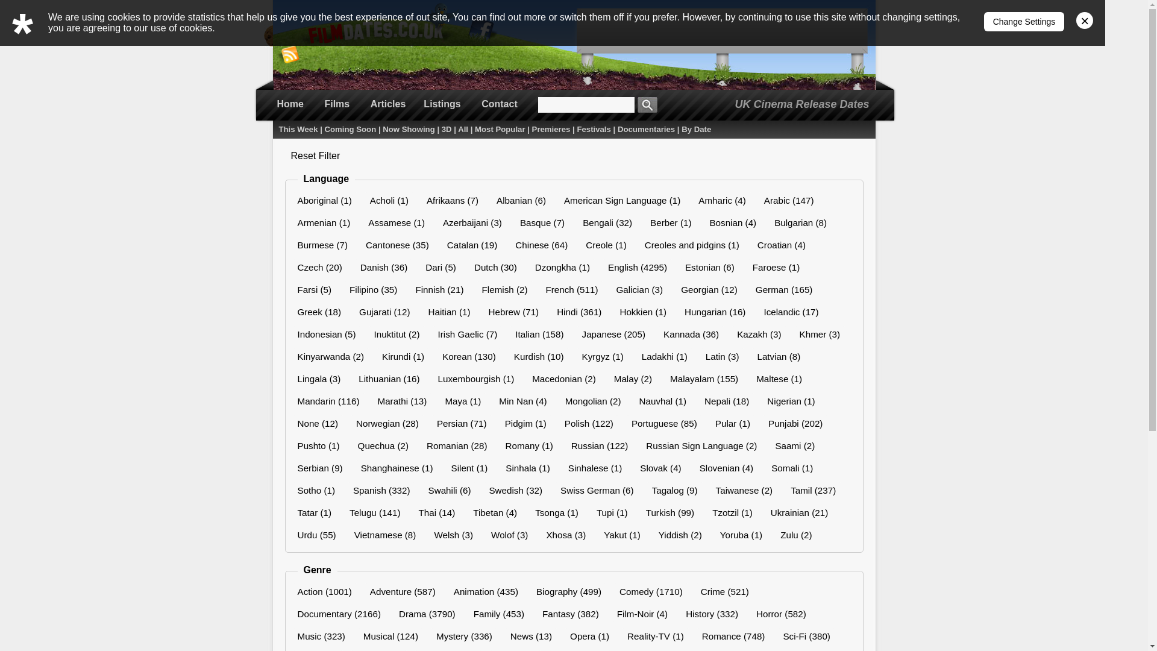  What do you see at coordinates (646, 129) in the screenshot?
I see `Documentaries` at bounding box center [646, 129].